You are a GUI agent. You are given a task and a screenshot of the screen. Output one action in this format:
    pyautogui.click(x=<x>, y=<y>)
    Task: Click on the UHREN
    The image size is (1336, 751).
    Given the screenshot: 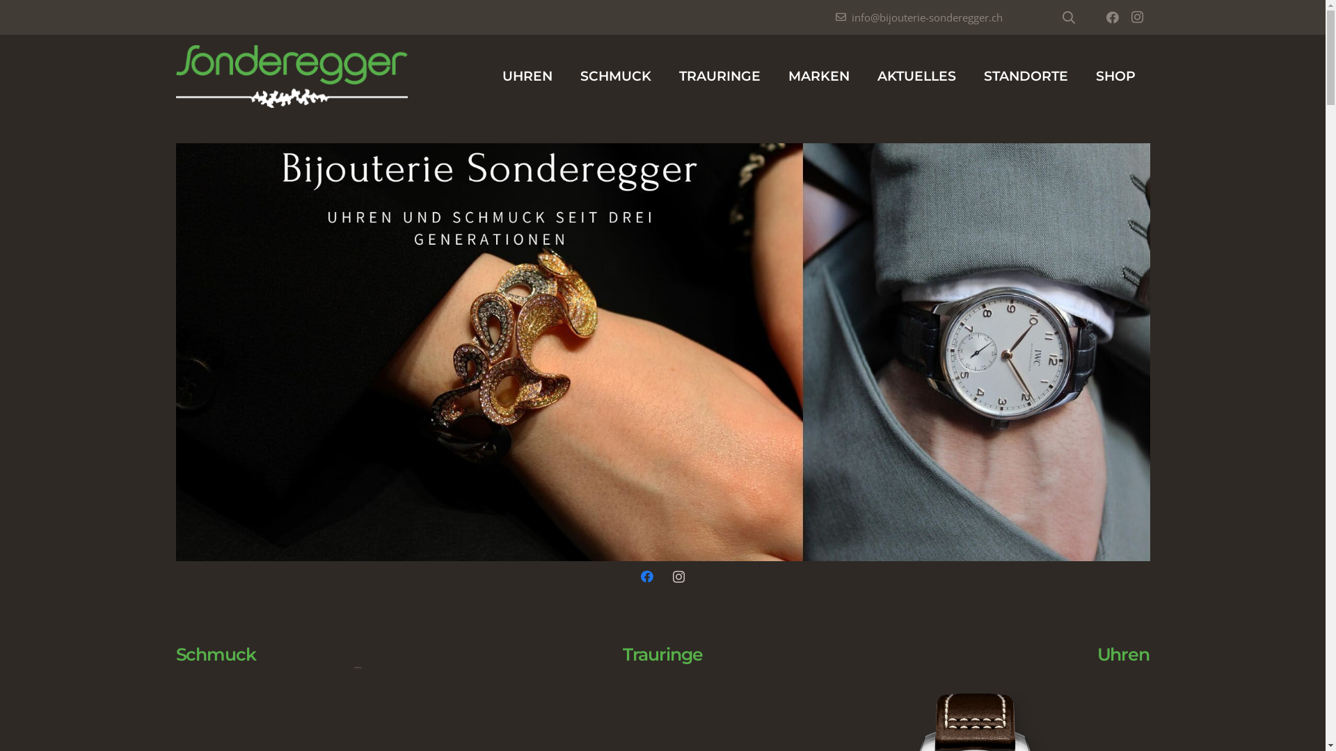 What is the action you would take?
    pyautogui.click(x=527, y=76)
    